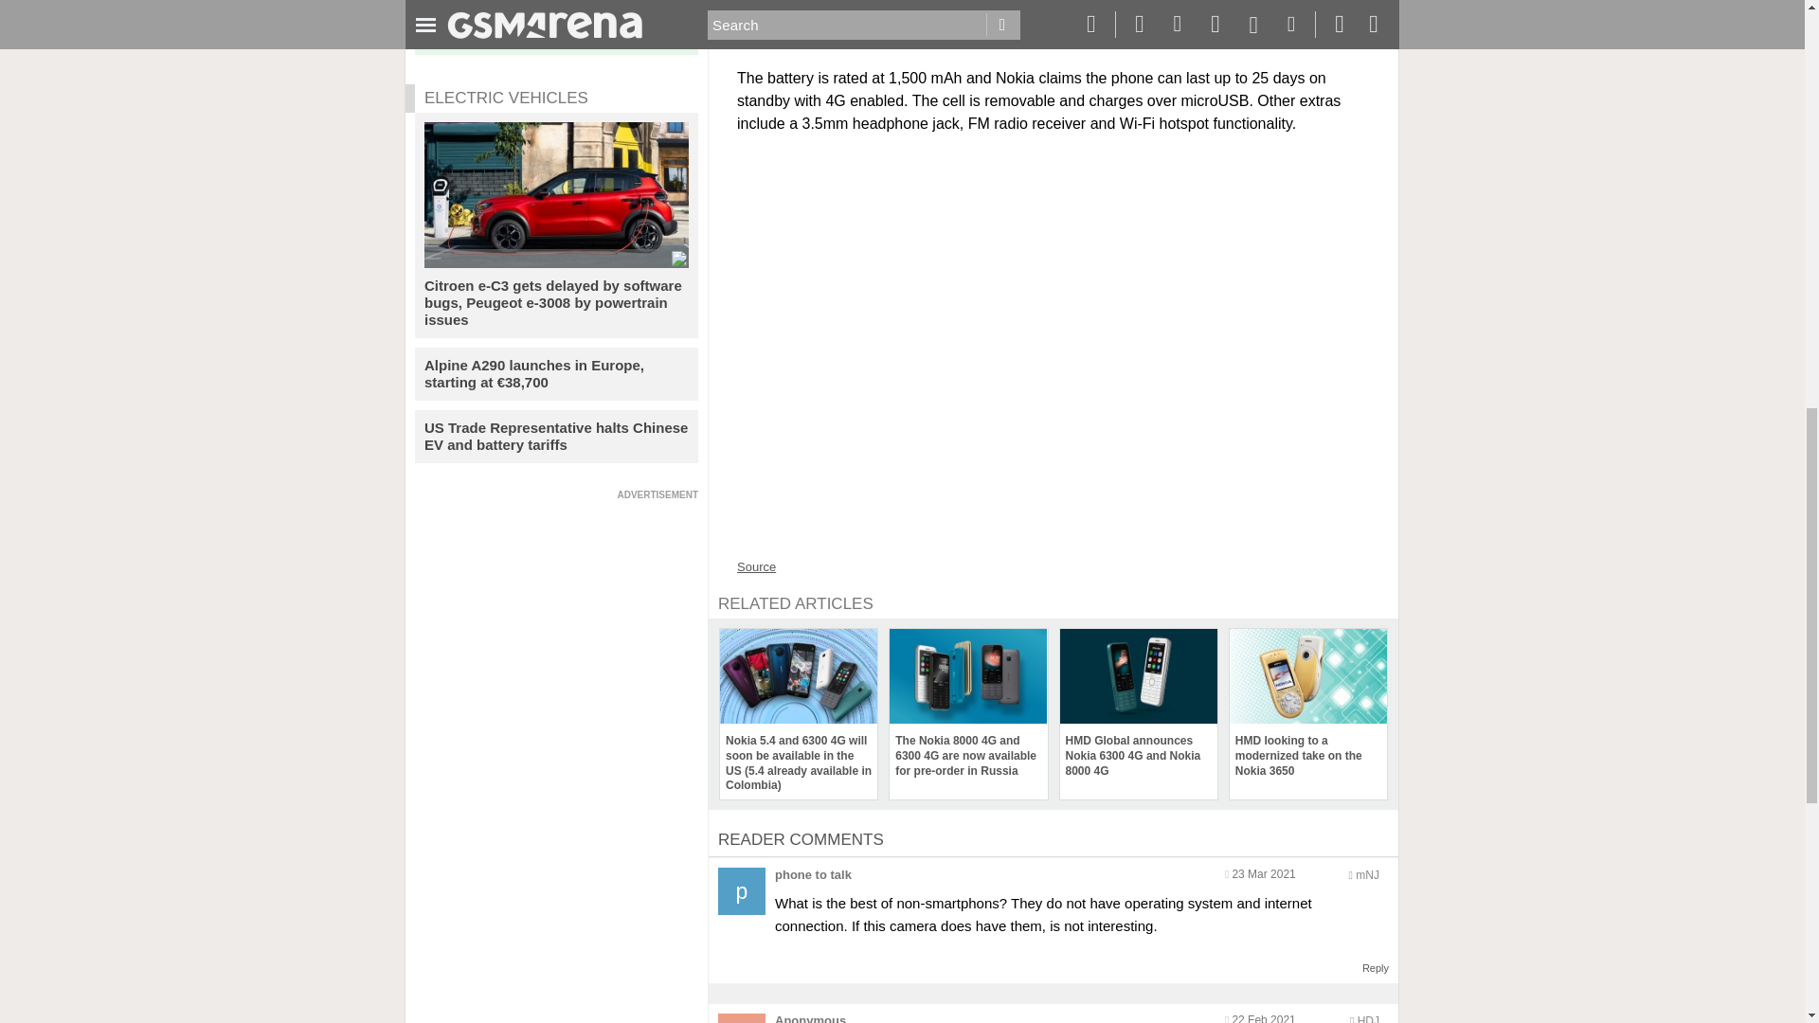 Image resolution: width=1819 pixels, height=1023 pixels. I want to click on Reply to this post, so click(1376, 968).